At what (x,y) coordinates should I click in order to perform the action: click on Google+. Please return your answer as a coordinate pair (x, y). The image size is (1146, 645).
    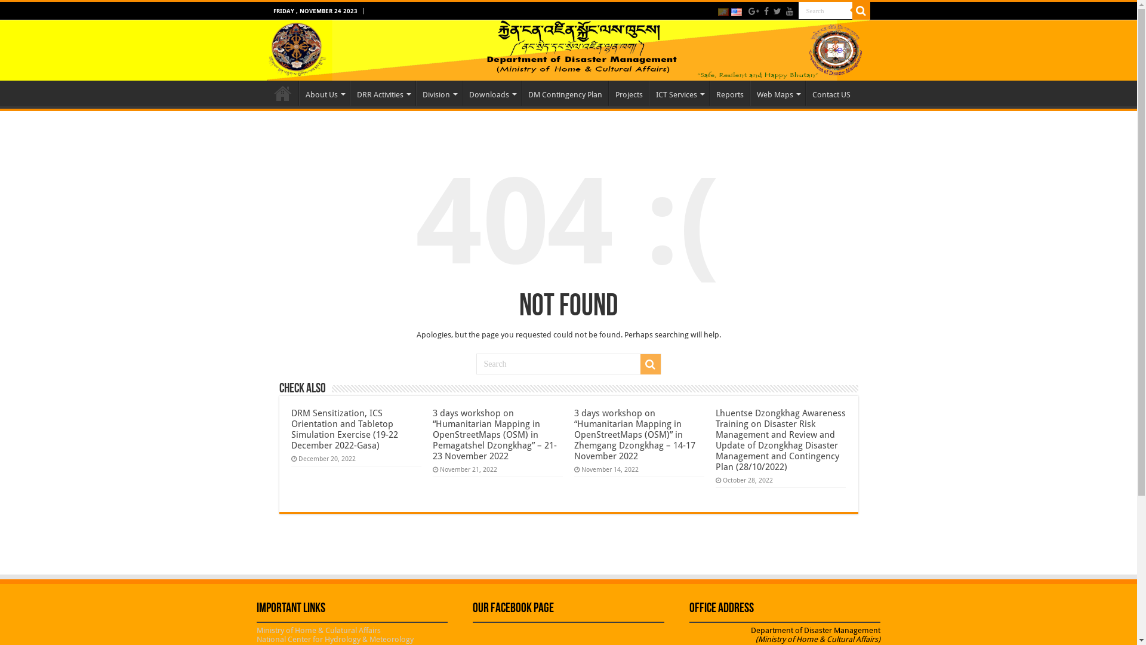
    Looking at the image, I should click on (754, 11).